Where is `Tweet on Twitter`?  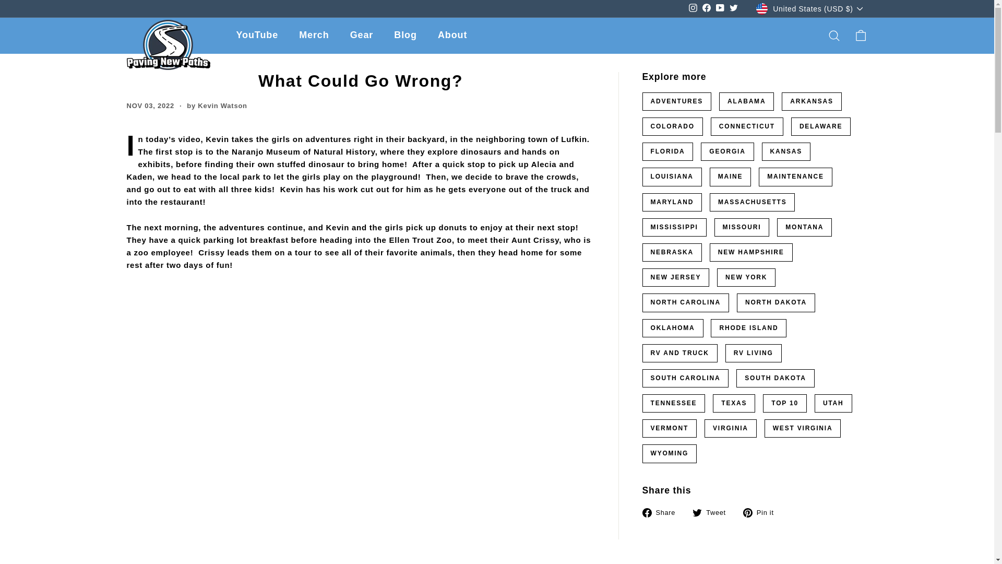
Tweet on Twitter is located at coordinates (713, 512).